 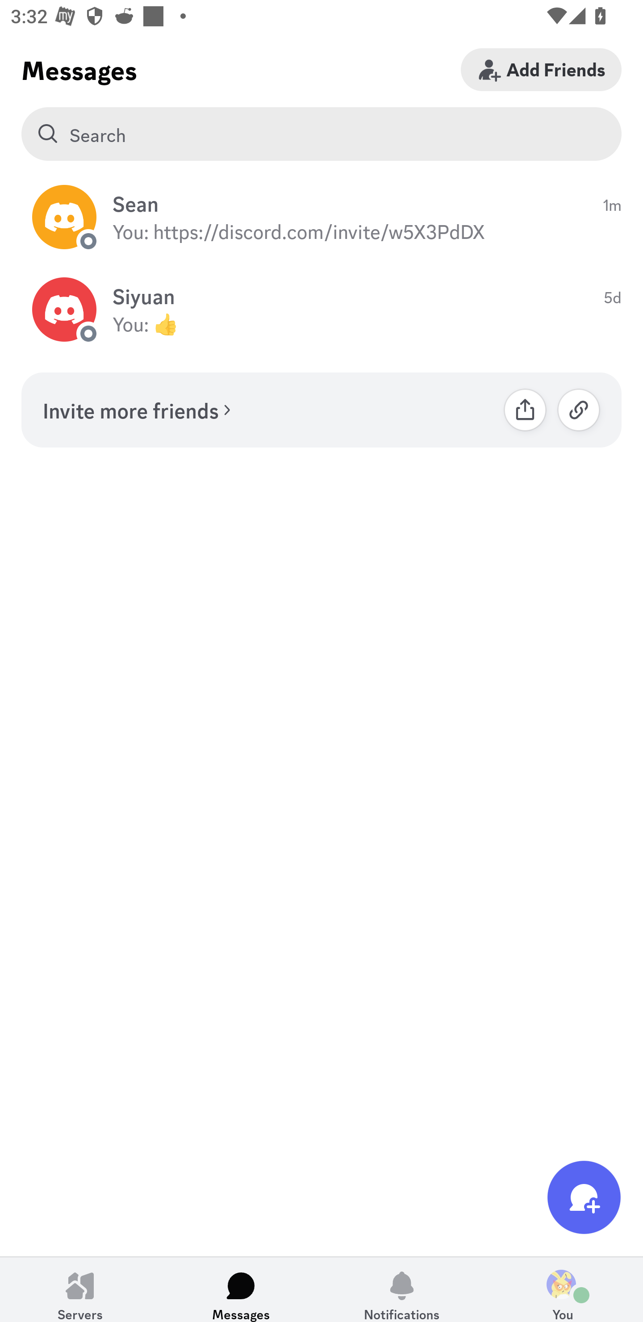 I want to click on Messages, so click(x=241, y=1289).